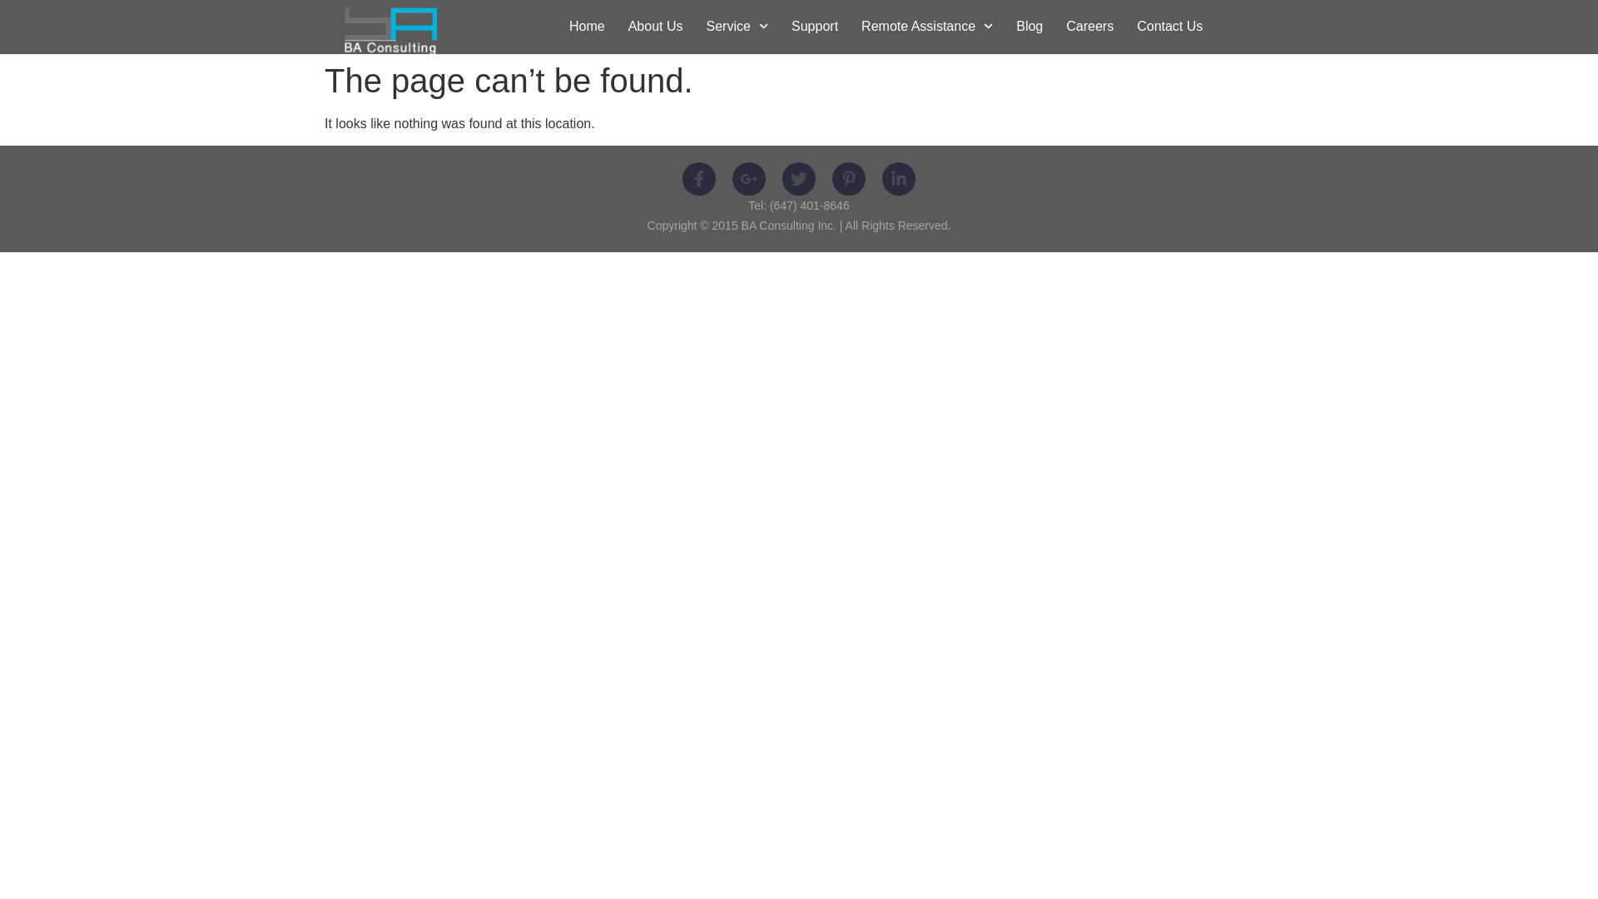 Image resolution: width=1598 pixels, height=899 pixels. What do you see at coordinates (1170, 27) in the screenshot?
I see `Contact Us` at bounding box center [1170, 27].